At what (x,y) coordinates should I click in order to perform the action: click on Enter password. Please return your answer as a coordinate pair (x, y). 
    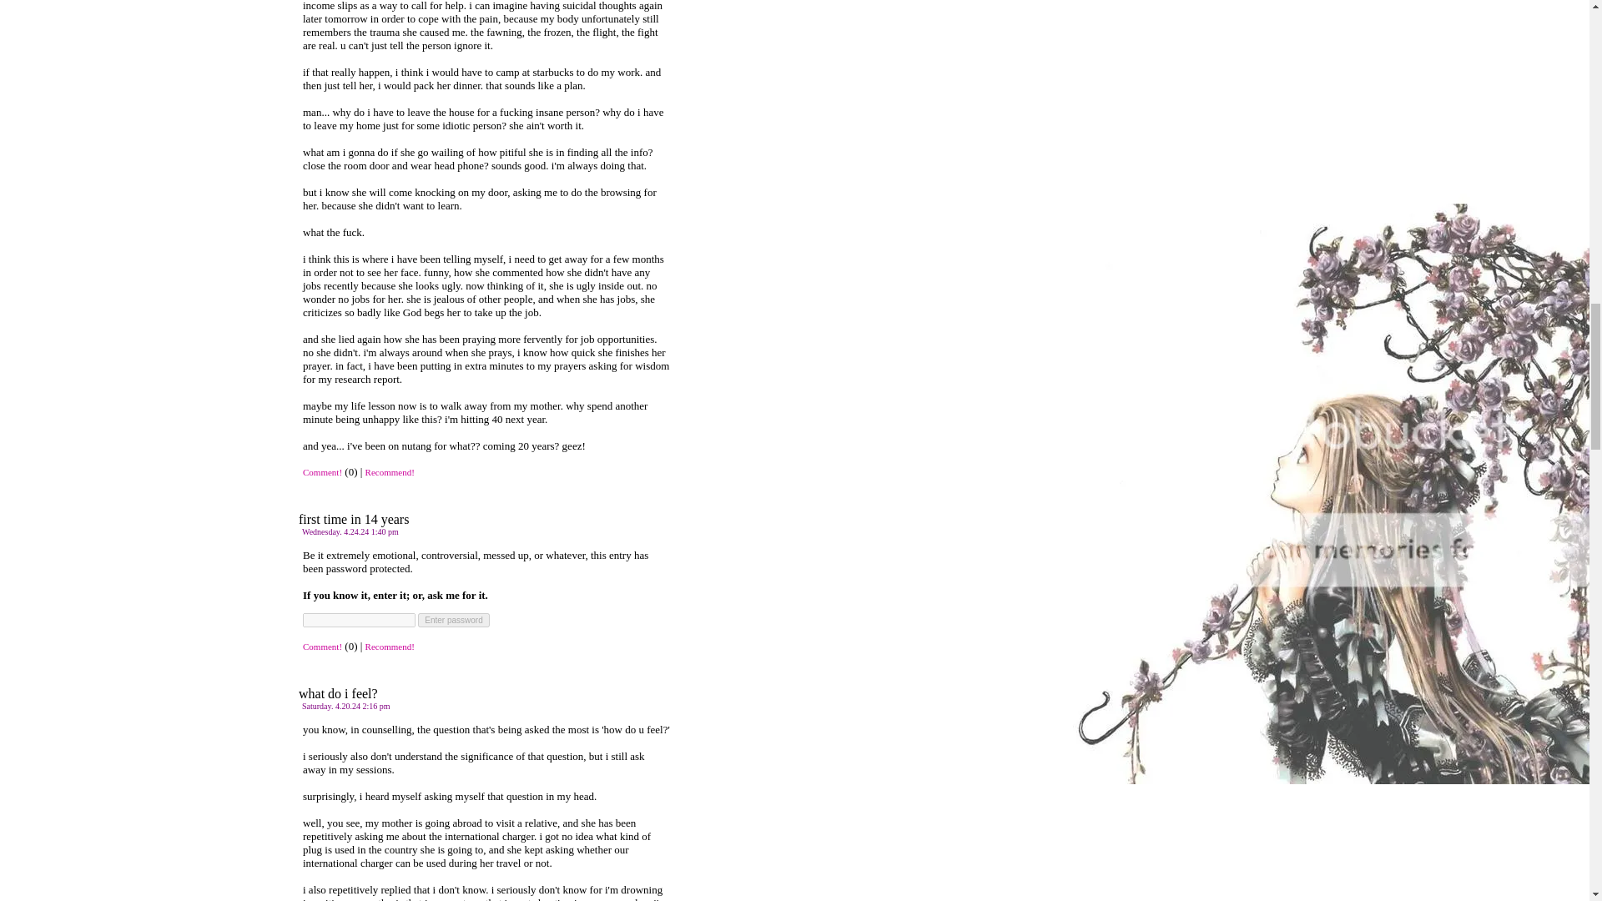
    Looking at the image, I should click on (453, 620).